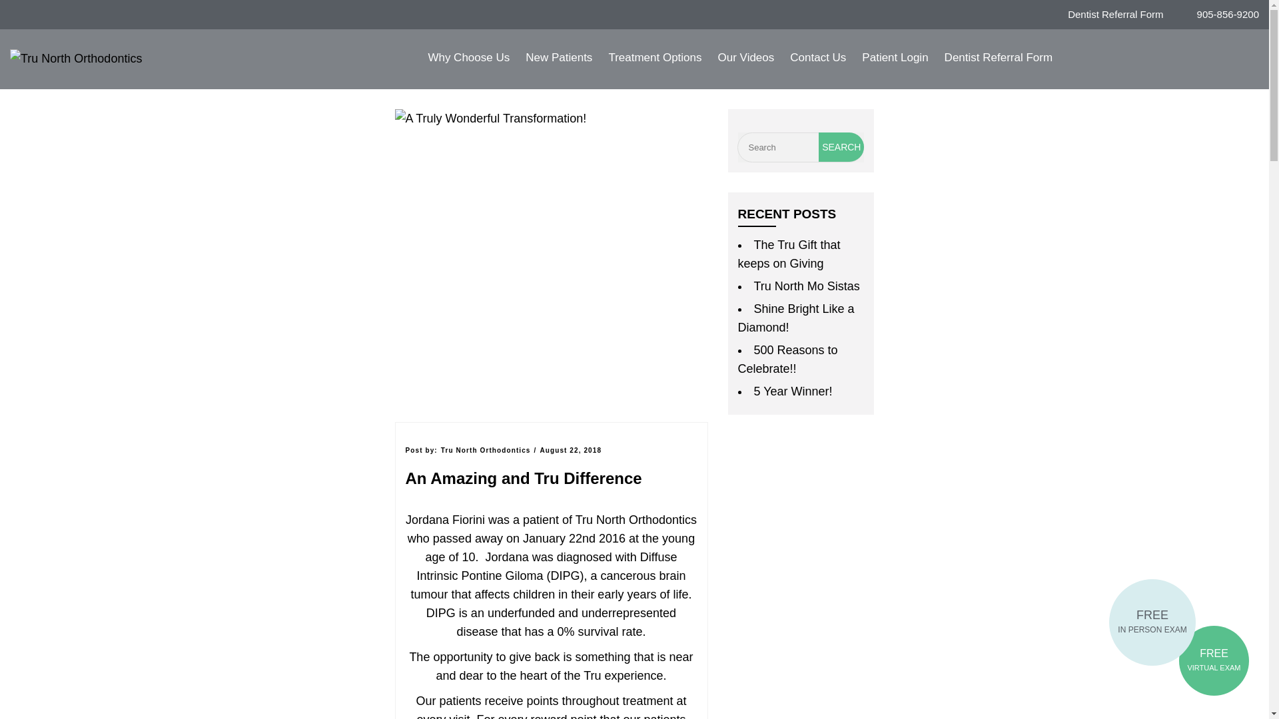 The width and height of the screenshot is (1279, 719). Describe the element at coordinates (486, 450) in the screenshot. I see `Posts by Tru North Orthodontics` at that location.